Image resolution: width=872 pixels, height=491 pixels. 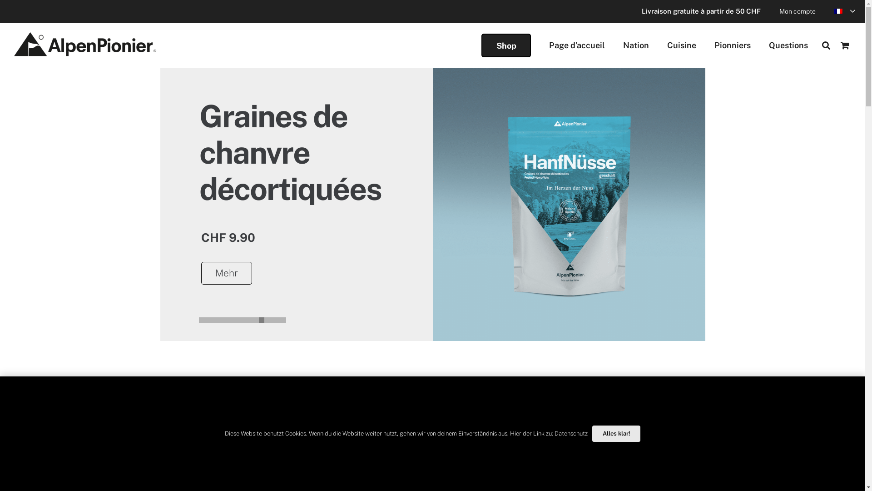 What do you see at coordinates (506, 45) in the screenshot?
I see `Shop` at bounding box center [506, 45].